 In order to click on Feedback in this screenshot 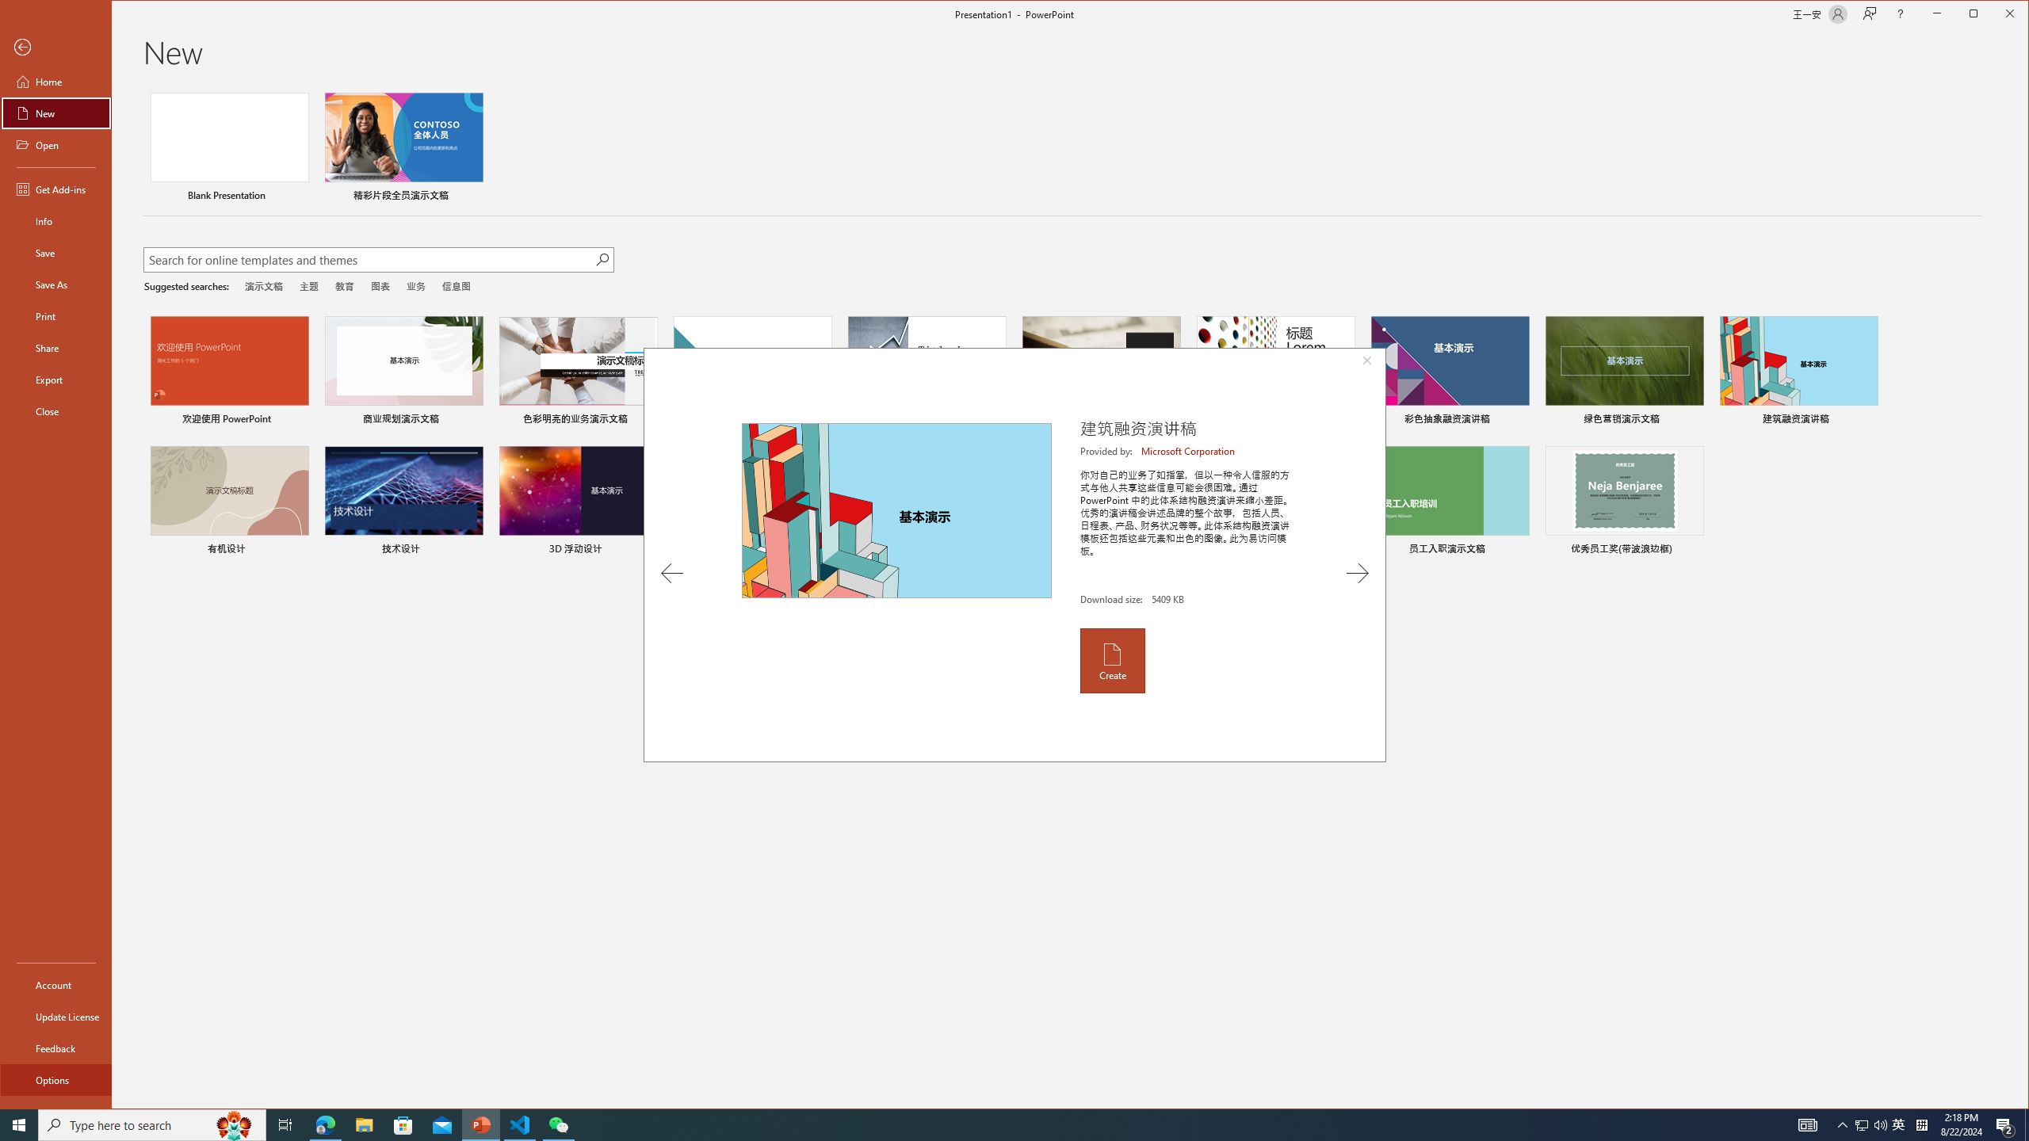, I will do `click(55, 1048)`.